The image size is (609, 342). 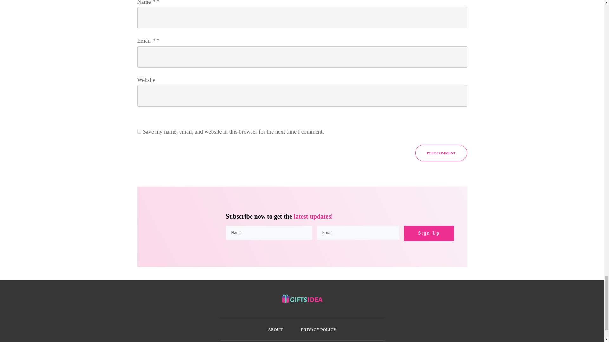 I want to click on PRIVACY POLICY, so click(x=318, y=330).